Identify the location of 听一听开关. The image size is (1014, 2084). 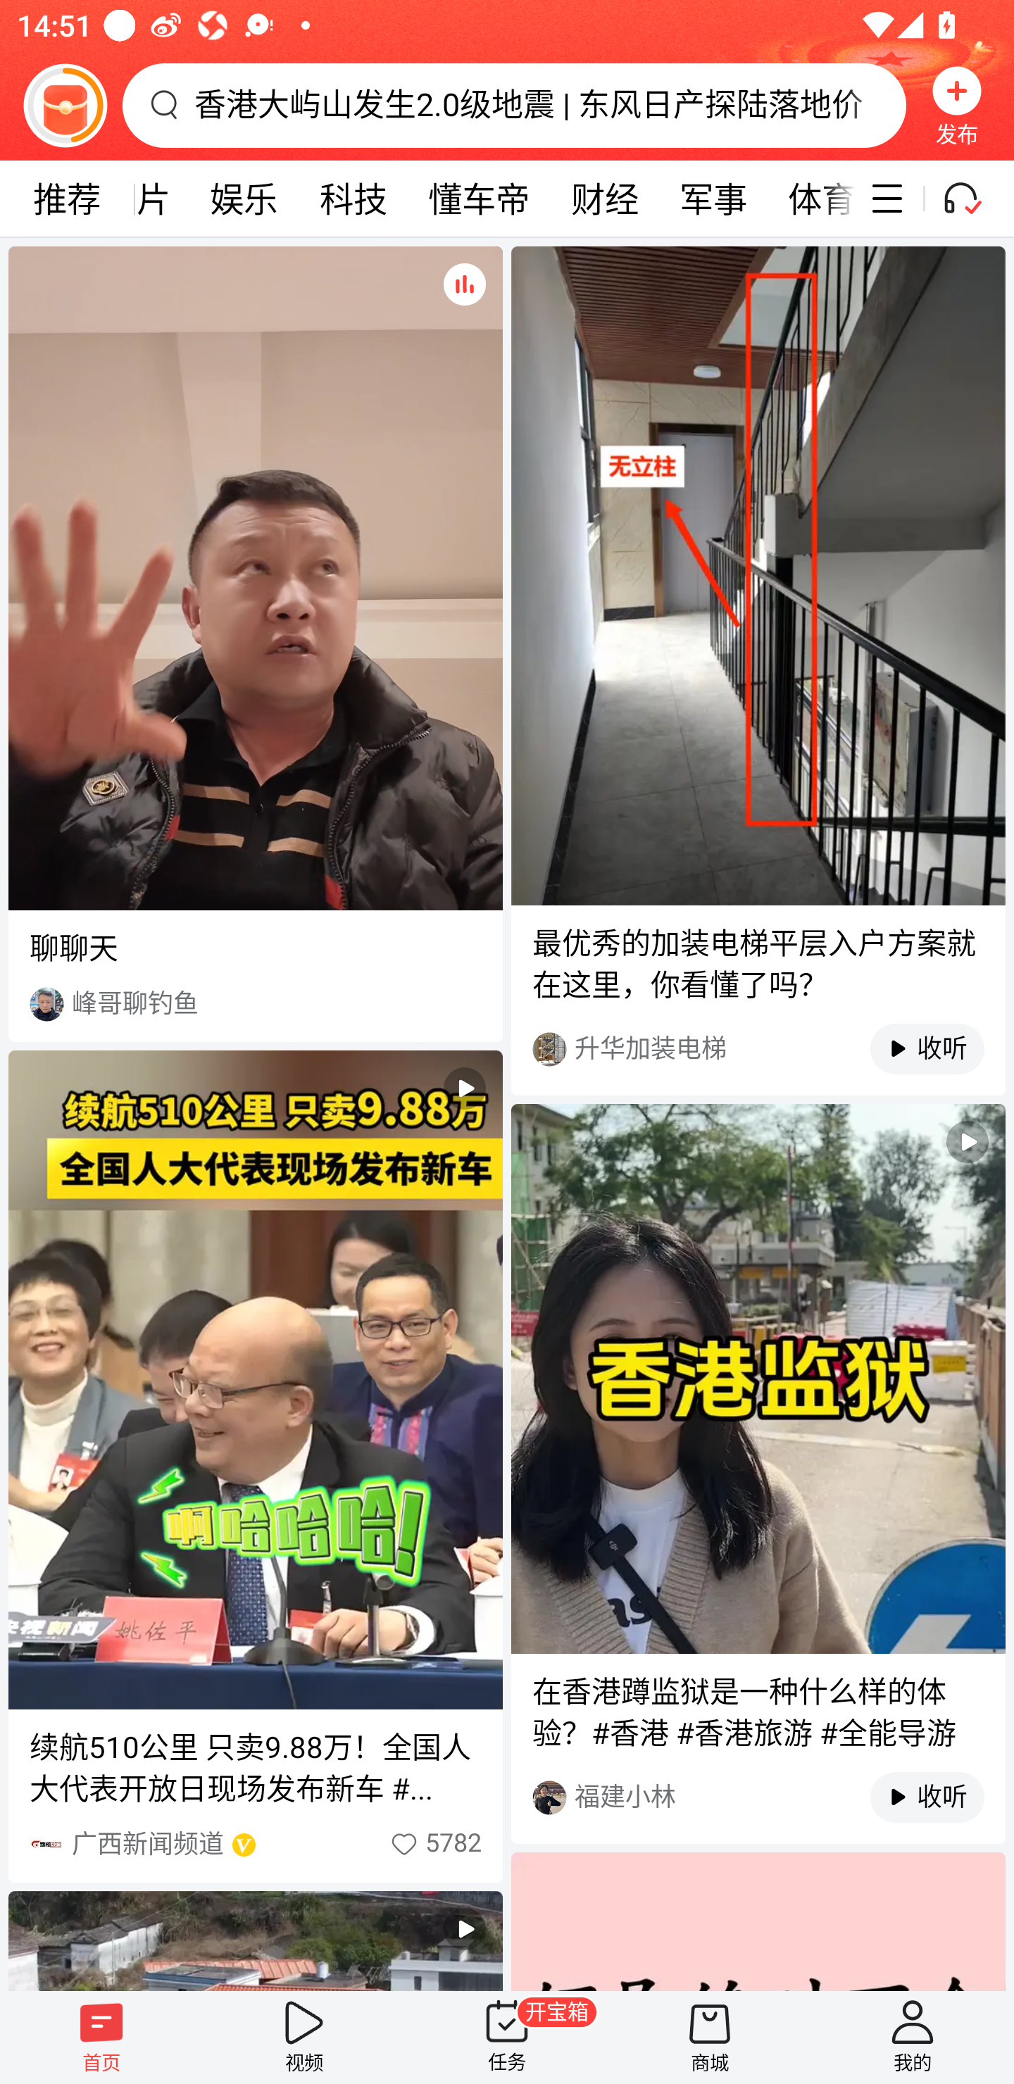
(973, 199).